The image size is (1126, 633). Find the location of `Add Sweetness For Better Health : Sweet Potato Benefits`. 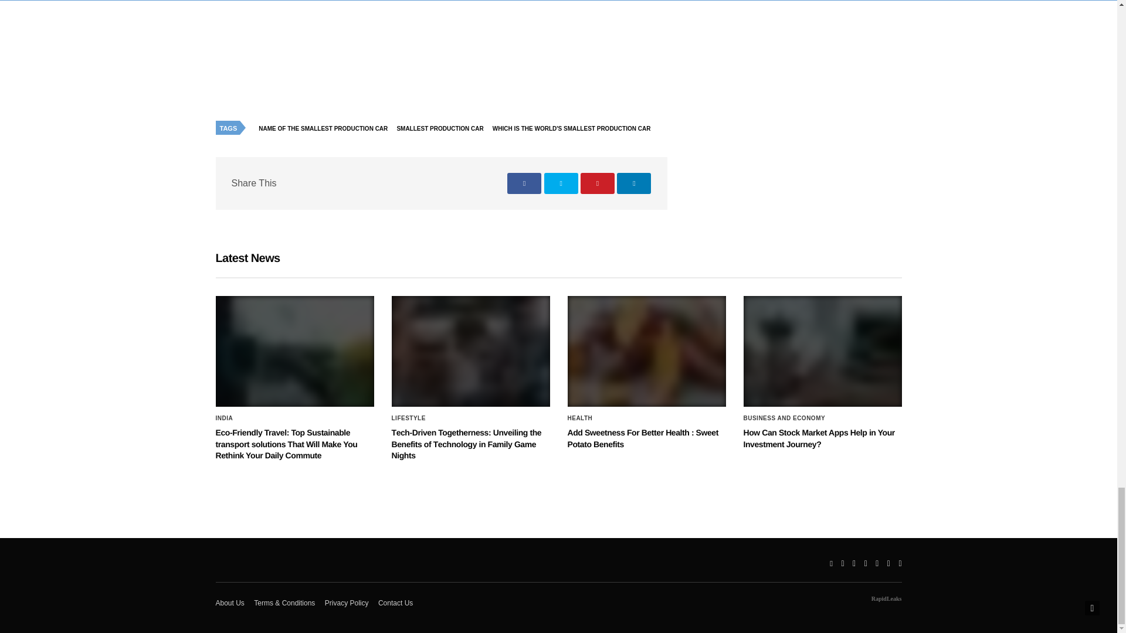

Add Sweetness For Better Health : Sweet Potato Benefits is located at coordinates (646, 352).